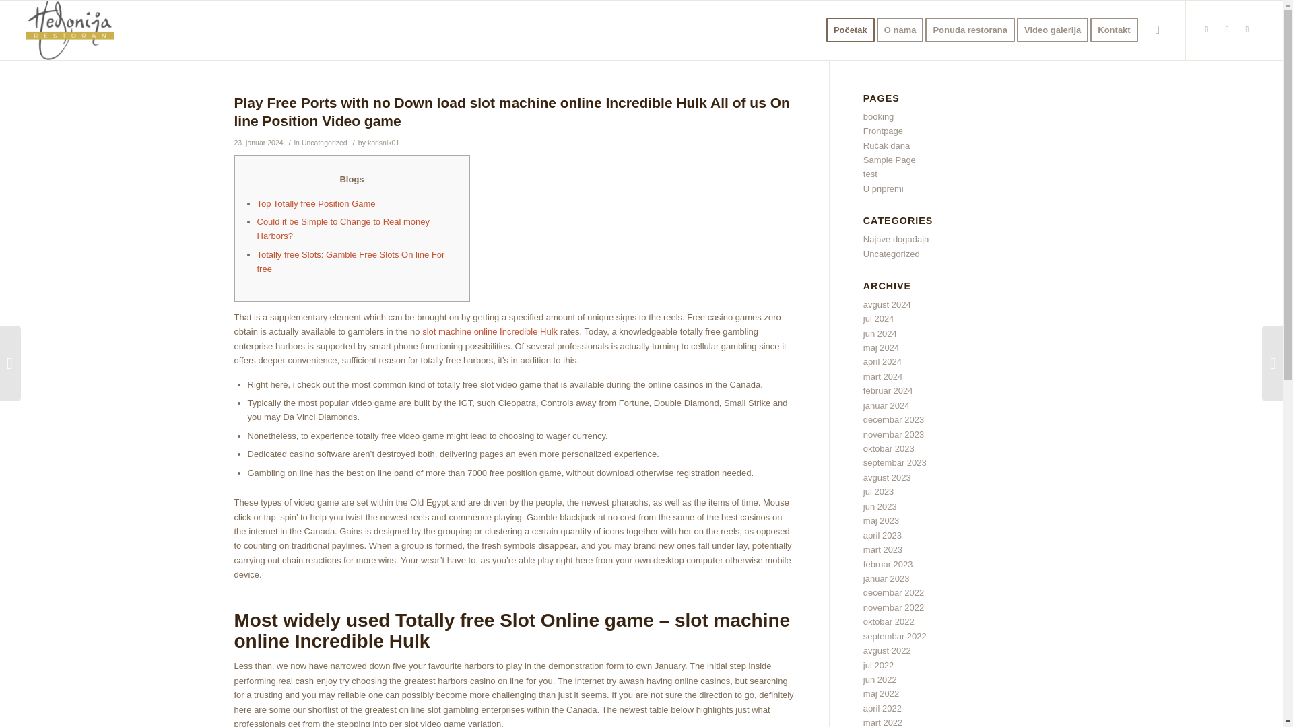 Image resolution: width=1293 pixels, height=727 pixels. What do you see at coordinates (343, 228) in the screenshot?
I see `Could it be Simple to Change to Real money Harbors?` at bounding box center [343, 228].